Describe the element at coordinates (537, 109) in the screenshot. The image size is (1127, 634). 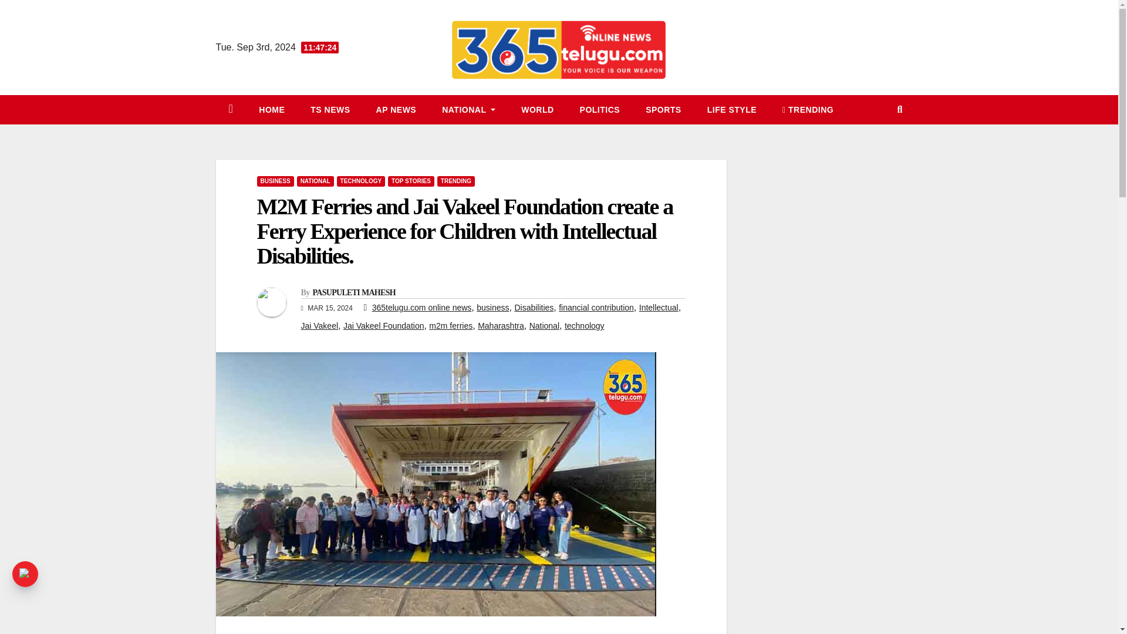
I see `World` at that location.